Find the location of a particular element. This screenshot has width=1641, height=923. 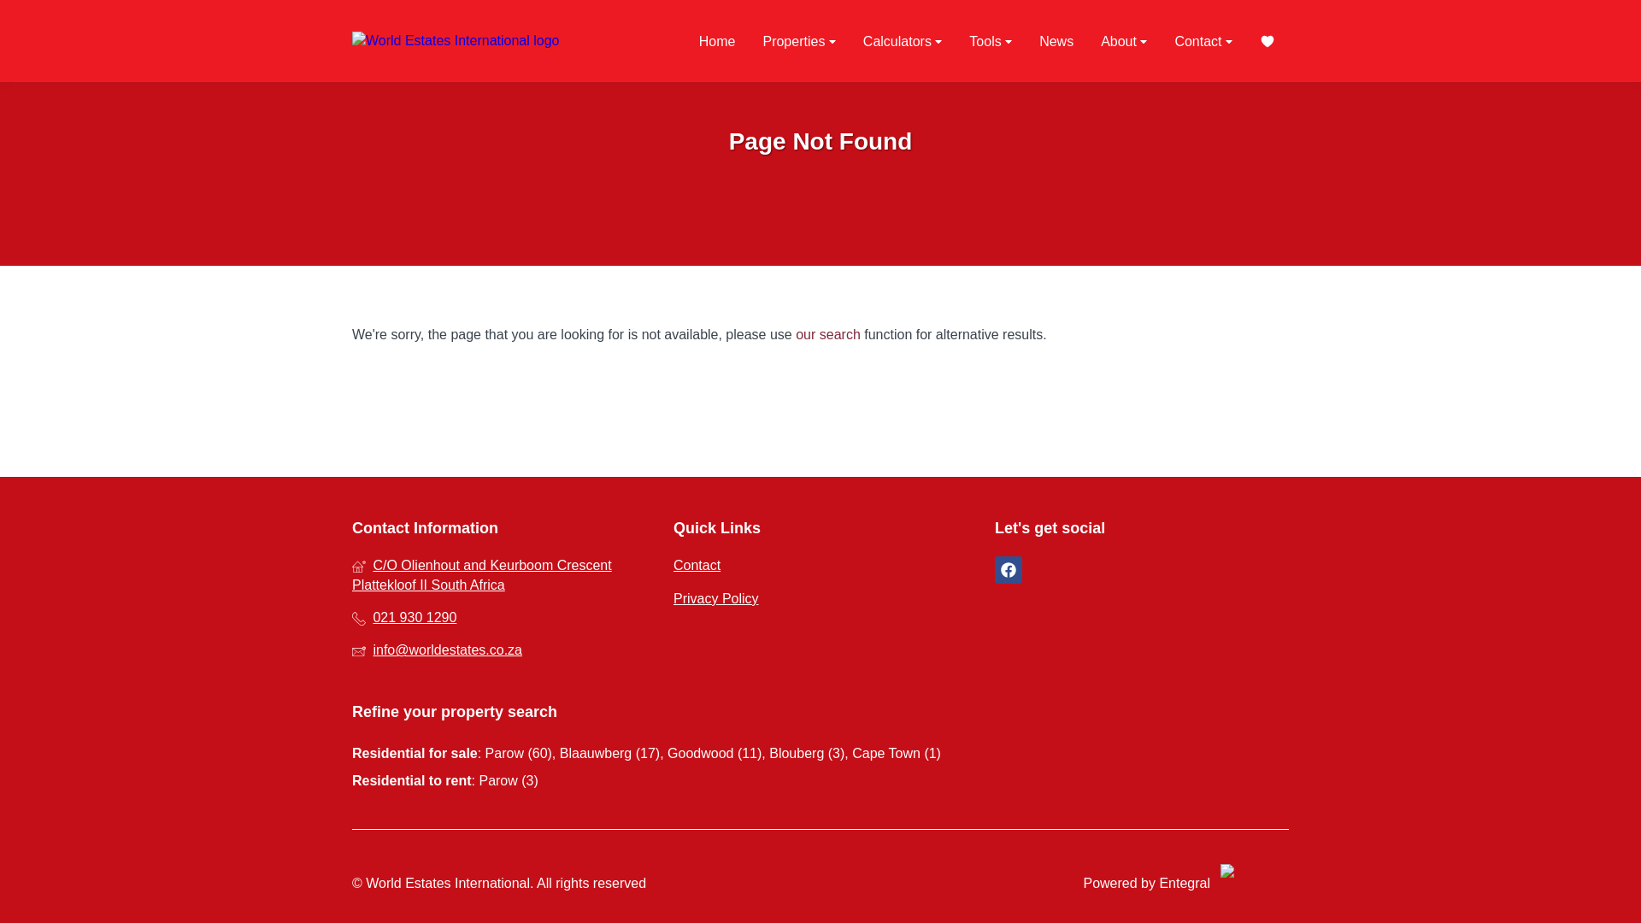

Home is located at coordinates (718, 41).